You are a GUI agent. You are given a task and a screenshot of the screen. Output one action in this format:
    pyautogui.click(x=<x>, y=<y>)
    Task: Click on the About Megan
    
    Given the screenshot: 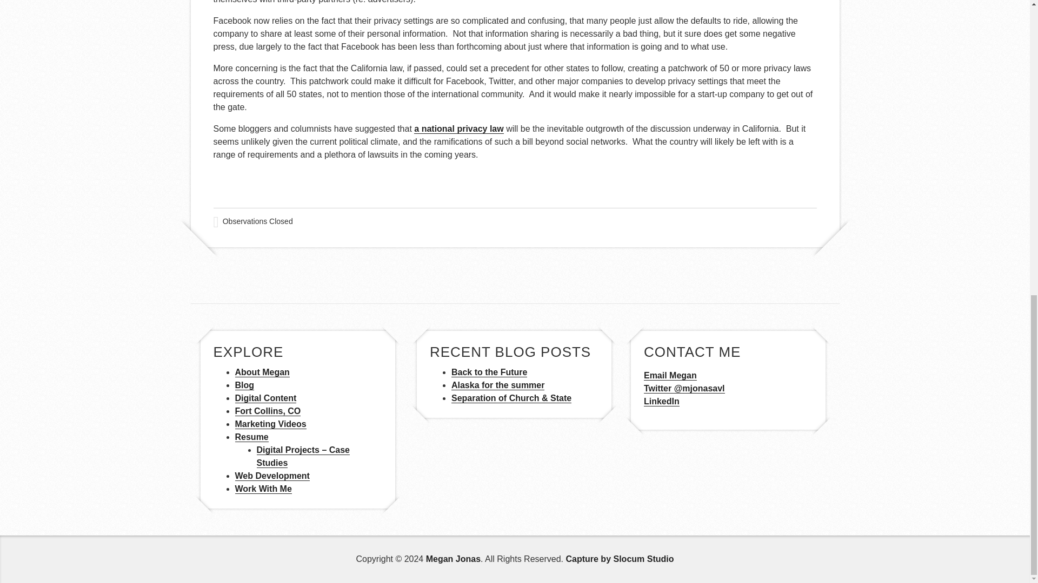 What is the action you would take?
    pyautogui.click(x=262, y=372)
    